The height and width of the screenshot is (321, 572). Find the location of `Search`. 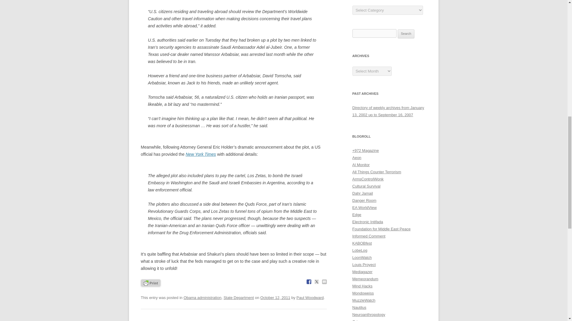

Search is located at coordinates (406, 34).